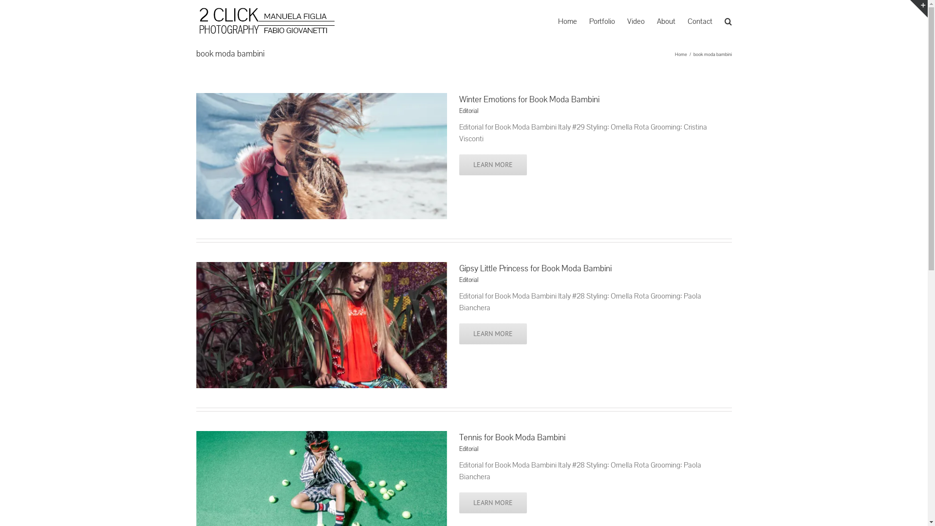 The image size is (935, 526). What do you see at coordinates (529, 99) in the screenshot?
I see `Winter Emotions for Book Moda Bambini` at bounding box center [529, 99].